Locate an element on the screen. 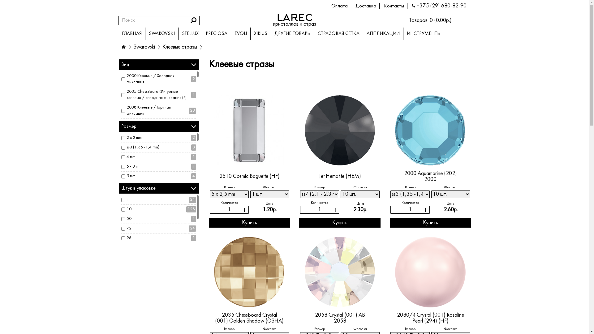 Image resolution: width=594 pixels, height=334 pixels. 2058 Crystal (001) AB is located at coordinates (340, 272).